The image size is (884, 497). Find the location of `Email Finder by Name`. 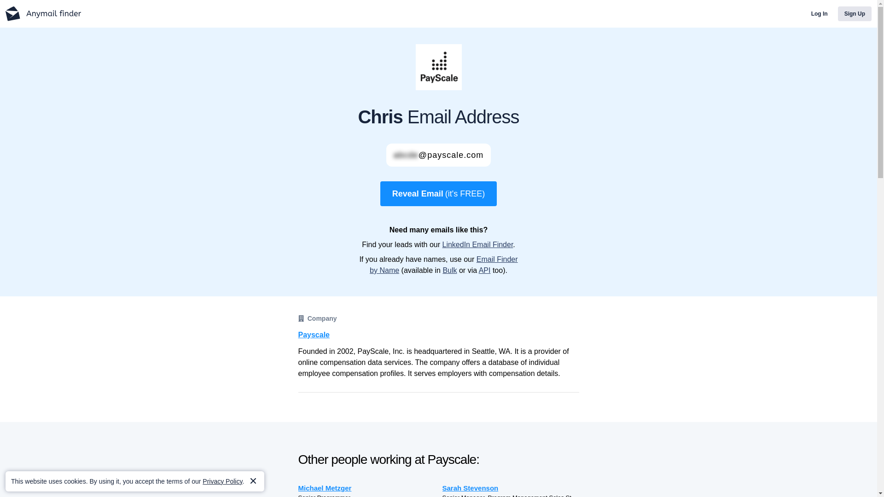

Email Finder by Name is located at coordinates (444, 265).